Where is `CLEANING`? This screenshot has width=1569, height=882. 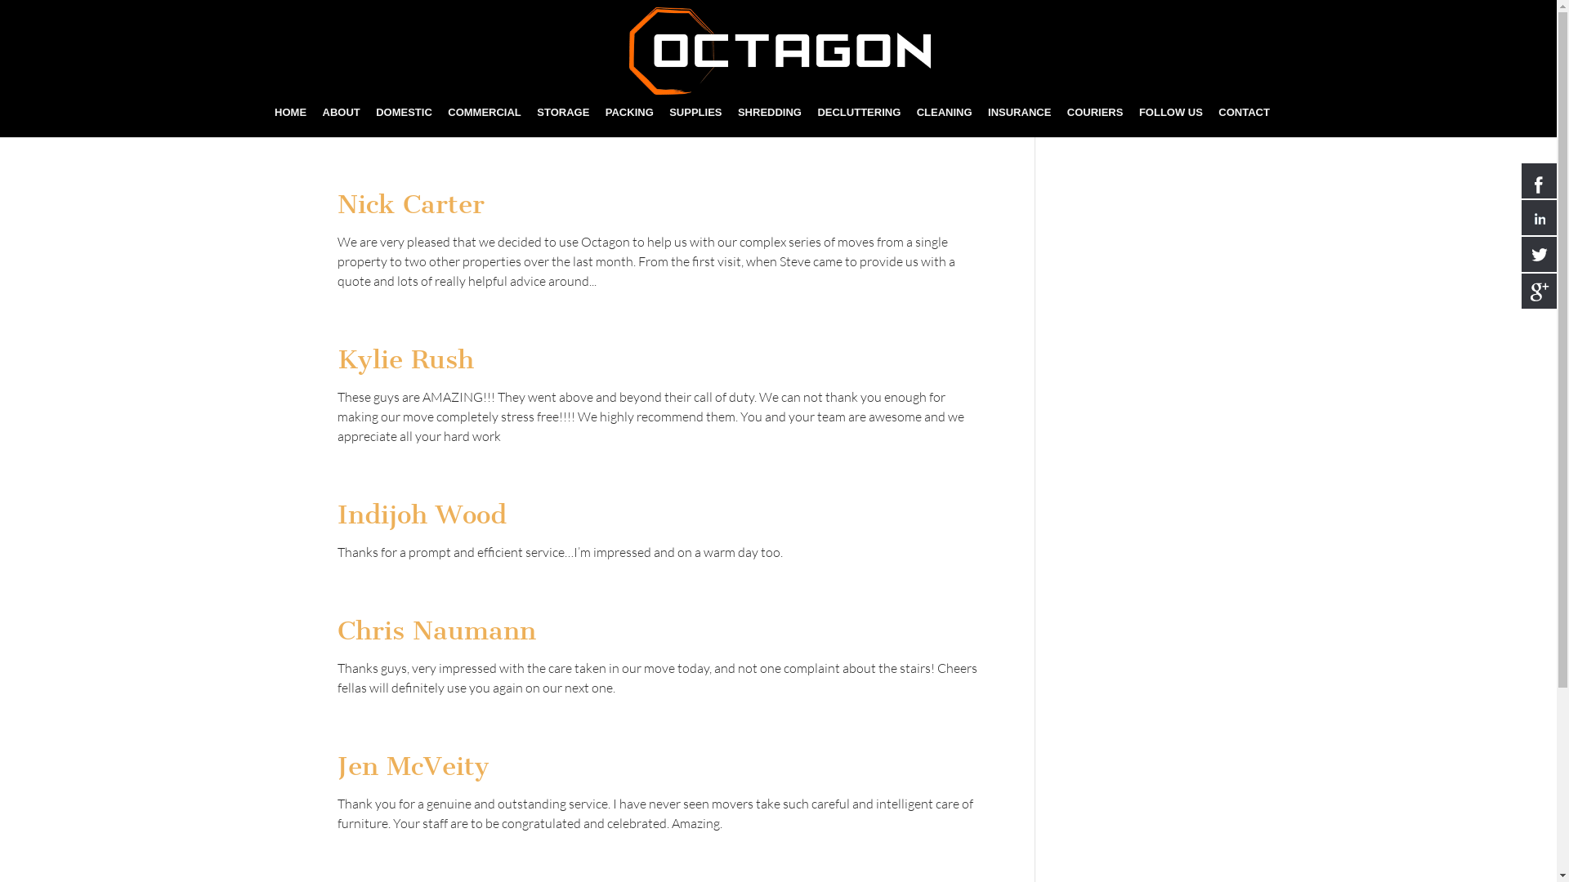
CLEANING is located at coordinates (945, 122).